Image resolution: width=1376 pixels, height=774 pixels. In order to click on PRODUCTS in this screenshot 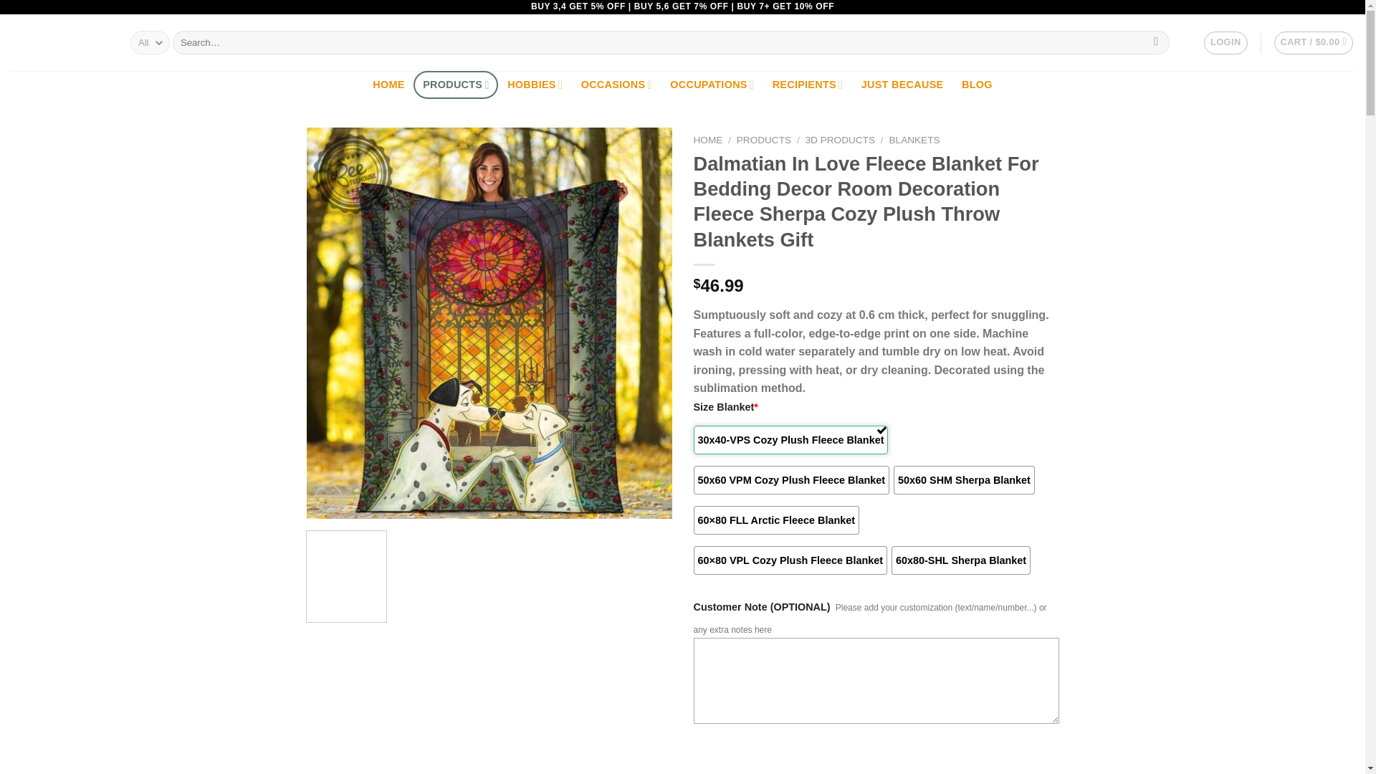, I will do `click(456, 85)`.